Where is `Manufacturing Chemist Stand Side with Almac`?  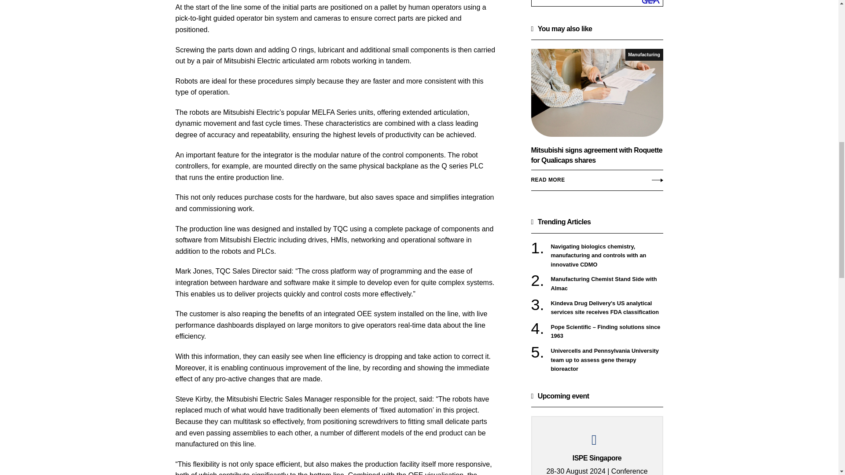
Manufacturing Chemist Stand Side with Almac is located at coordinates (607, 284).